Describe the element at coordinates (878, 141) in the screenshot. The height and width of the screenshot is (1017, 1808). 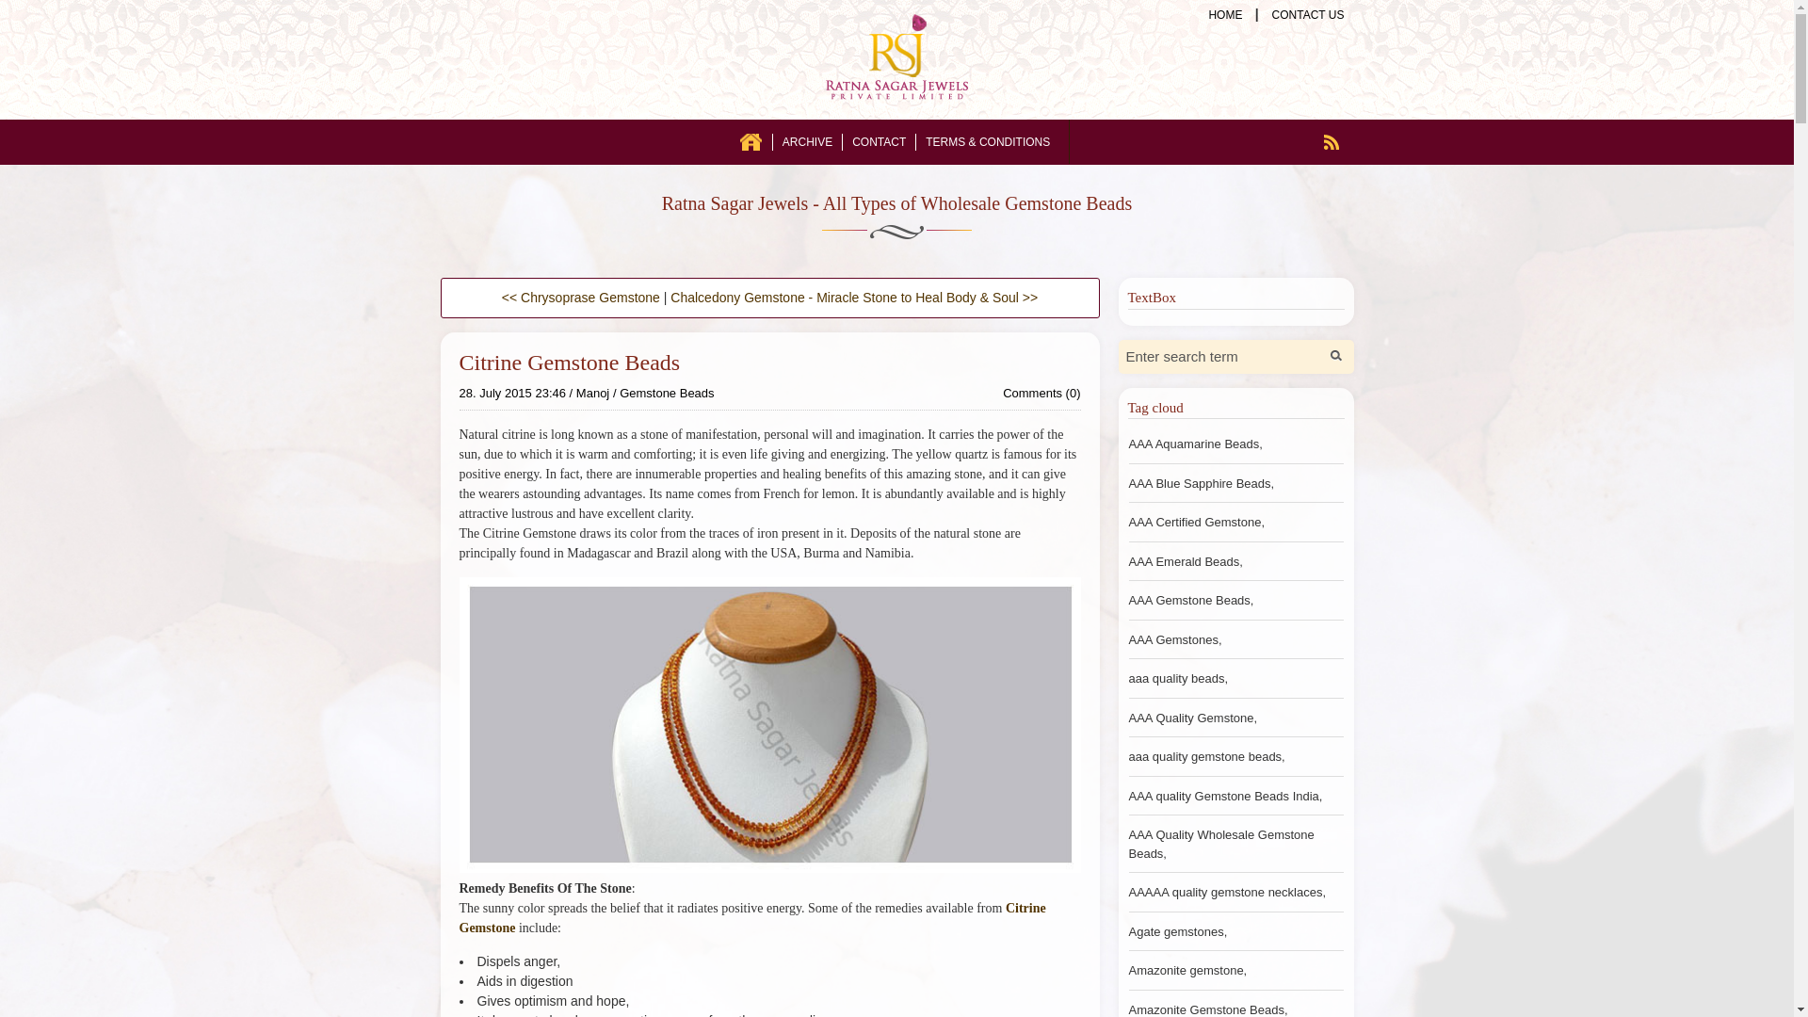
I see `CONTACT` at that location.